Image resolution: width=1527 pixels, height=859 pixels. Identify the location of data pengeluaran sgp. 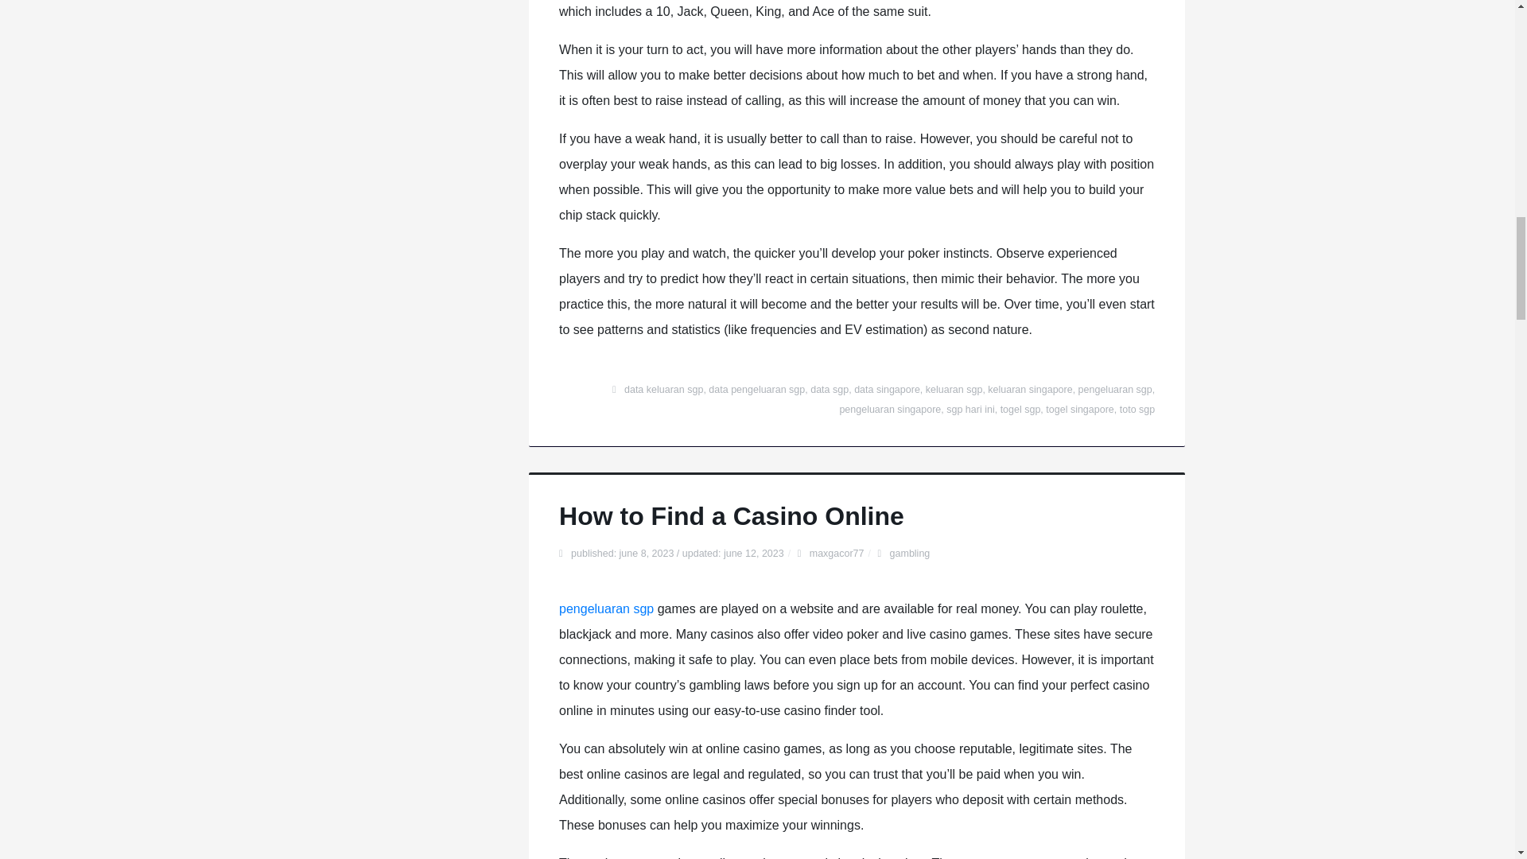
(756, 389).